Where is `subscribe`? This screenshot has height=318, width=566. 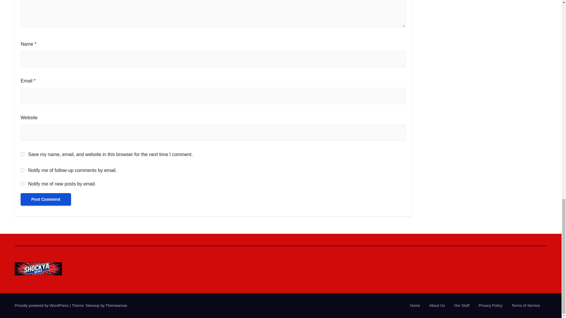
subscribe is located at coordinates (22, 170).